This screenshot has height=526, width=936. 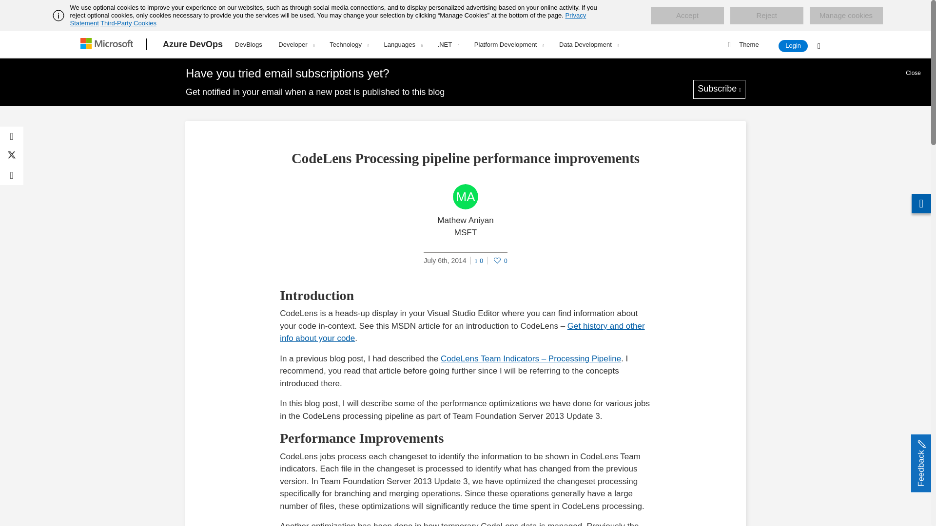 I want to click on Share on Facebook, so click(x=12, y=136).